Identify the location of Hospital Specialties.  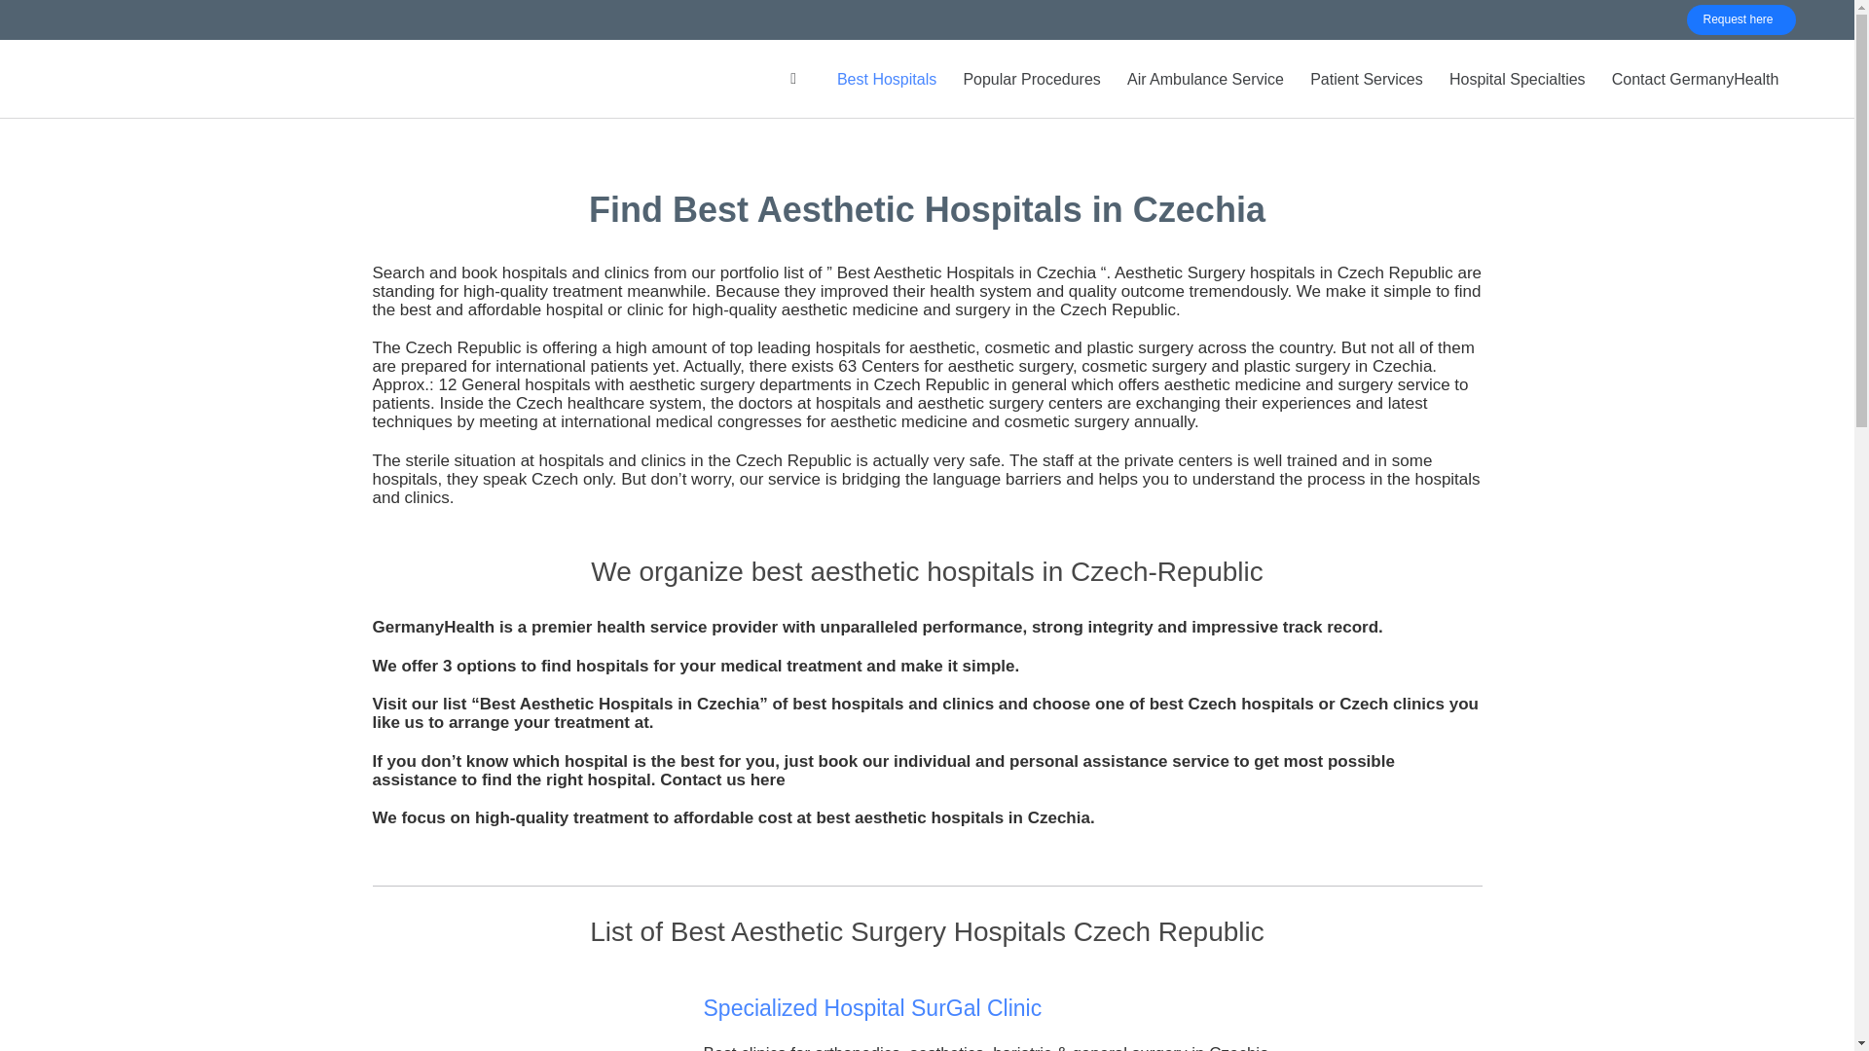
(1517, 81).